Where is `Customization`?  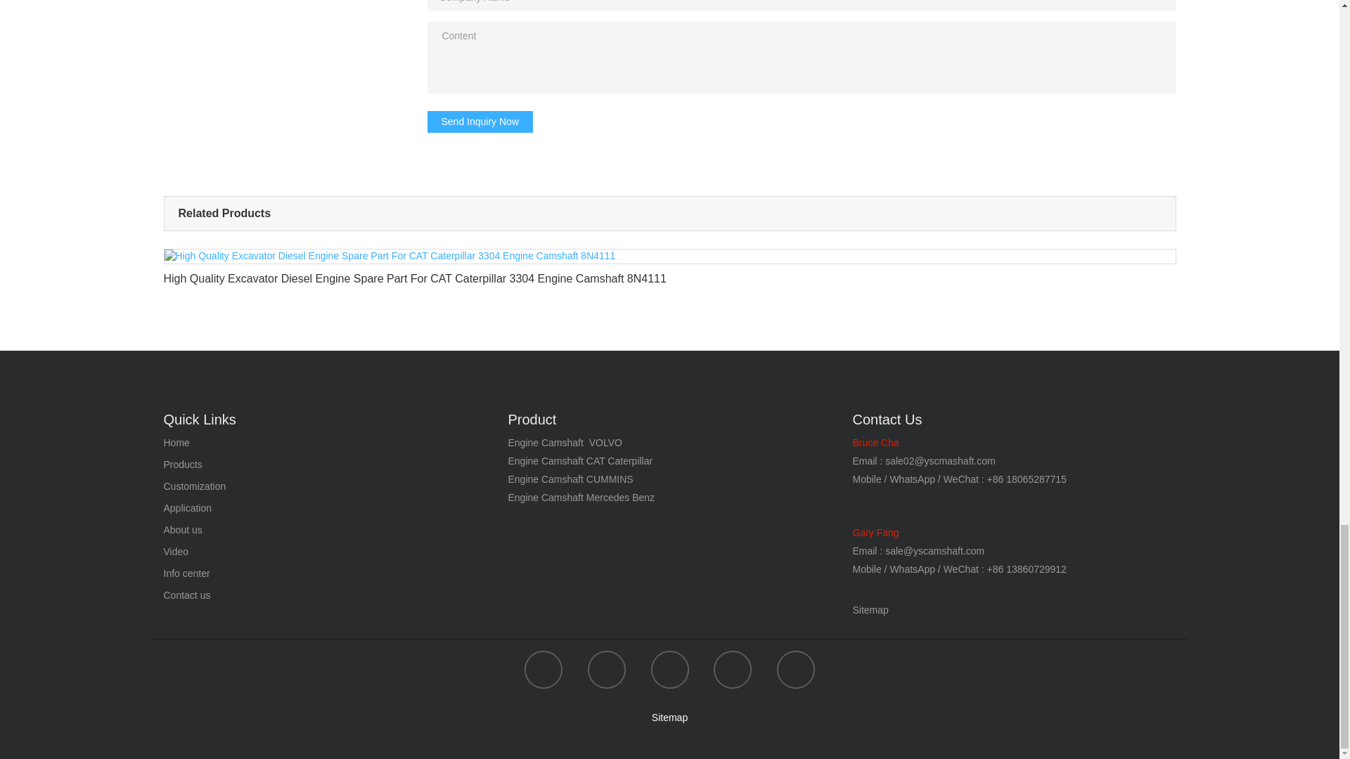 Customization is located at coordinates (194, 486).